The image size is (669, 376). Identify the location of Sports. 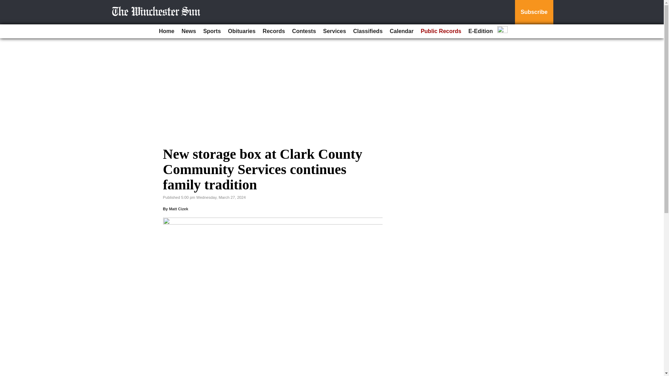
(212, 31).